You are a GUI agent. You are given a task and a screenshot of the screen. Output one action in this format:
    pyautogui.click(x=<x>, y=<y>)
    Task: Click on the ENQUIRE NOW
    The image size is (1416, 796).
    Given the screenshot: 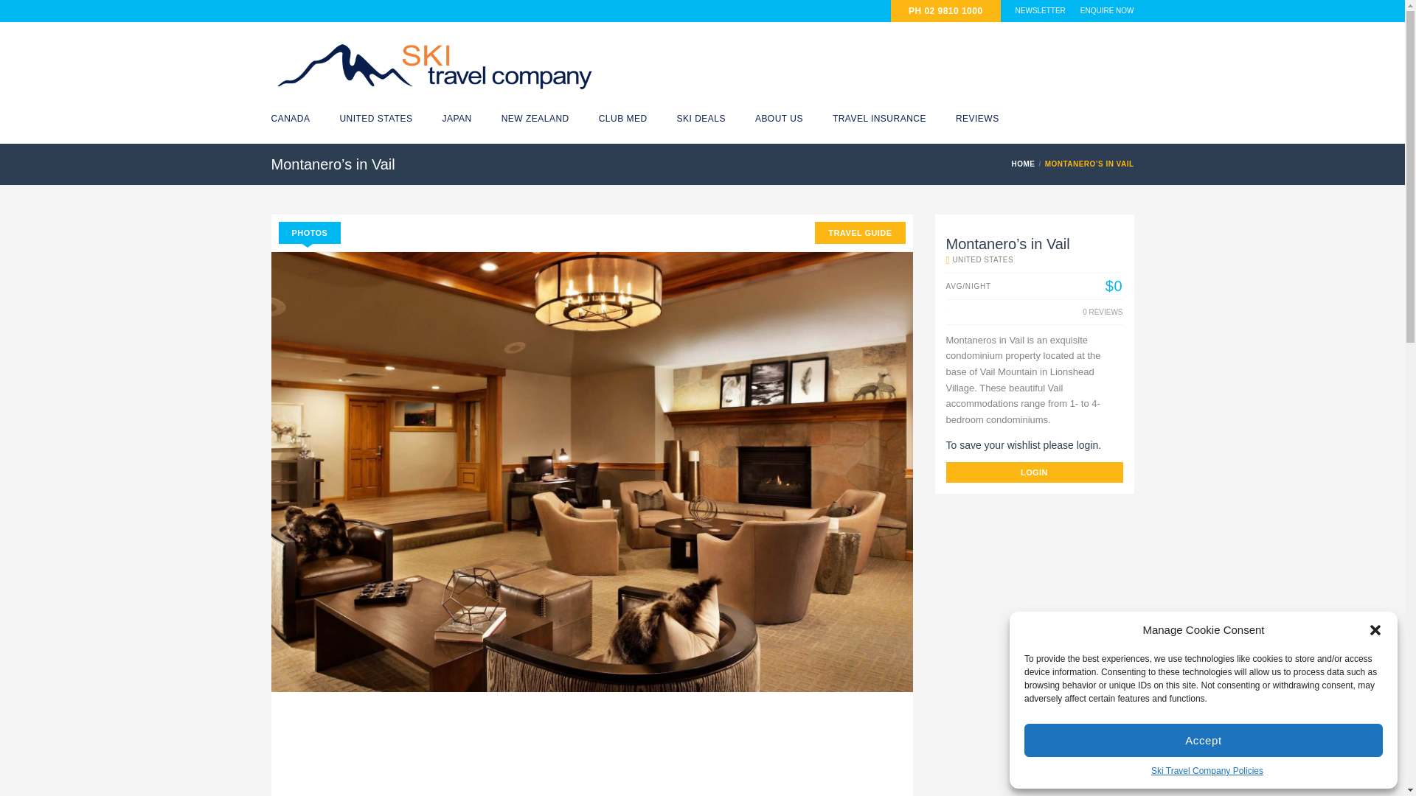 What is the action you would take?
    pyautogui.click(x=1106, y=11)
    